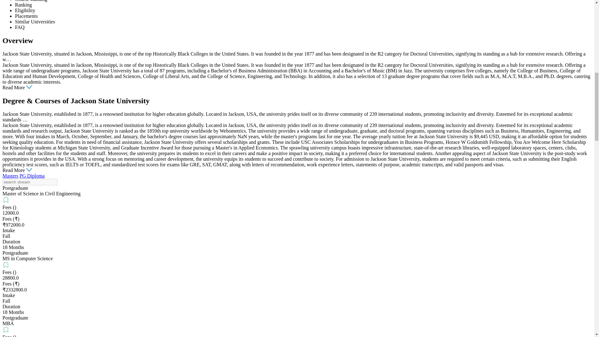 The image size is (599, 337). Describe the element at coordinates (15, 225) in the screenshot. I see `972000.0` at that location.